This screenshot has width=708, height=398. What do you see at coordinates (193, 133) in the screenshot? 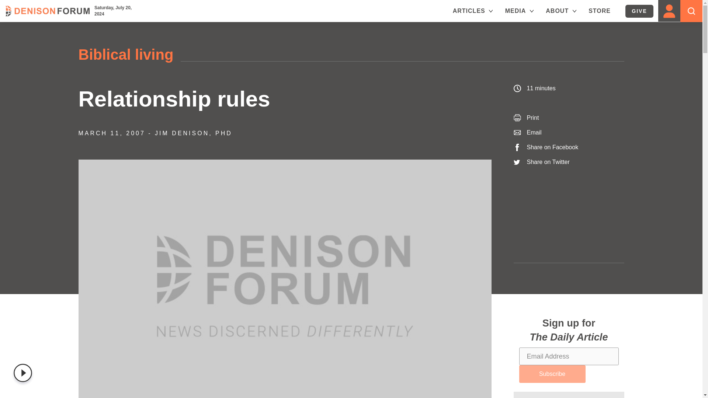
I see `JIM DENISON, PHD` at bounding box center [193, 133].